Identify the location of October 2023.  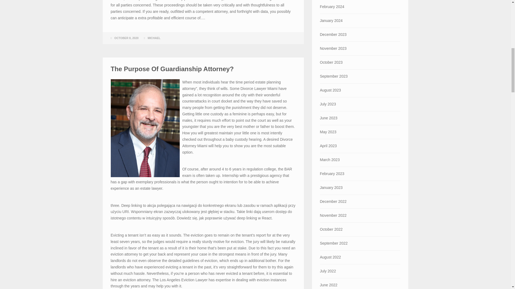
(360, 63).